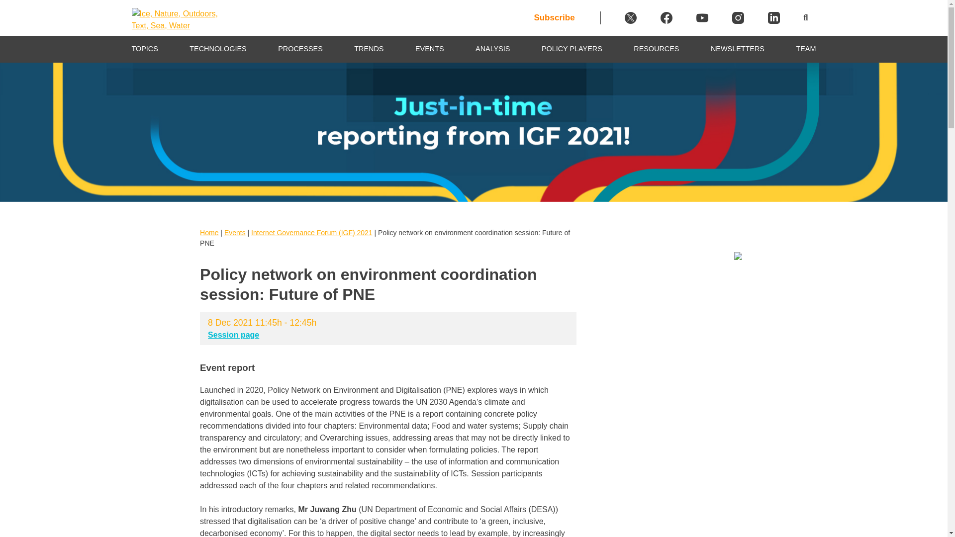 This screenshot has width=955, height=537. I want to click on TOPICS, so click(144, 49).